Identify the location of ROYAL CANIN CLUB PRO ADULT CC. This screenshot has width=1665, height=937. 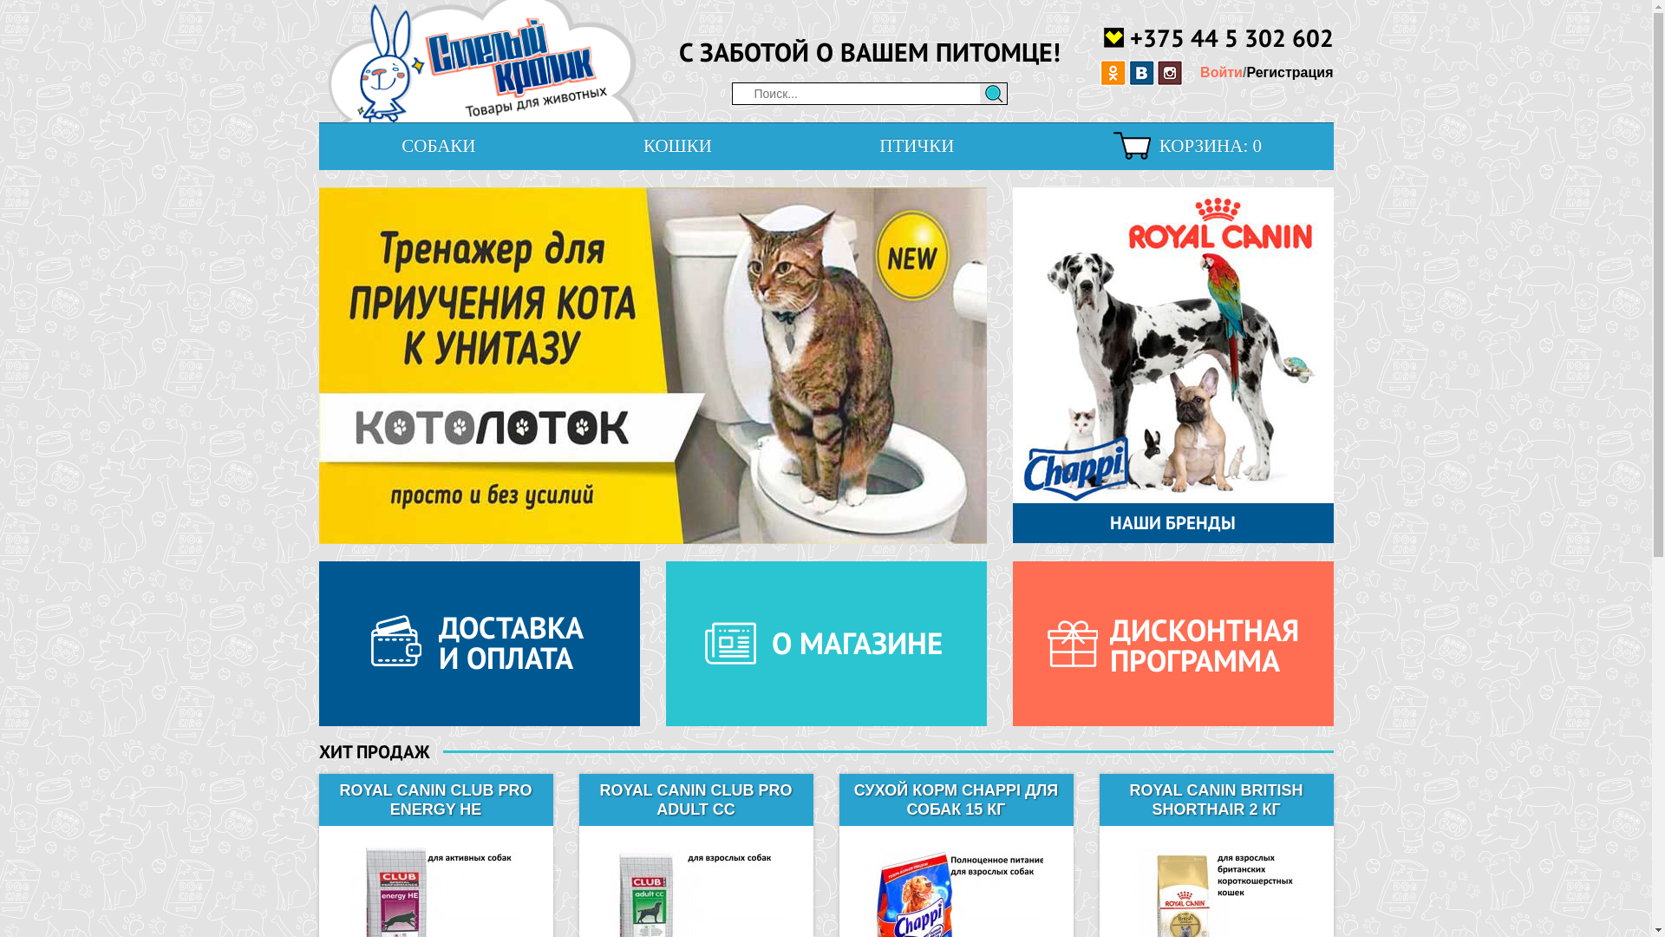
(695, 800).